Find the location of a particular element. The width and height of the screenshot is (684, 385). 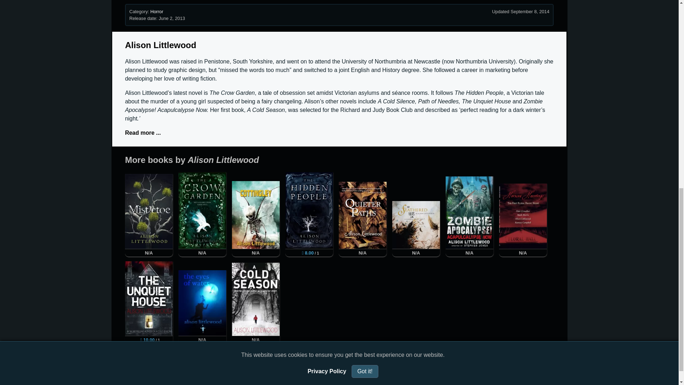

Alison Littlewood is located at coordinates (161, 45).